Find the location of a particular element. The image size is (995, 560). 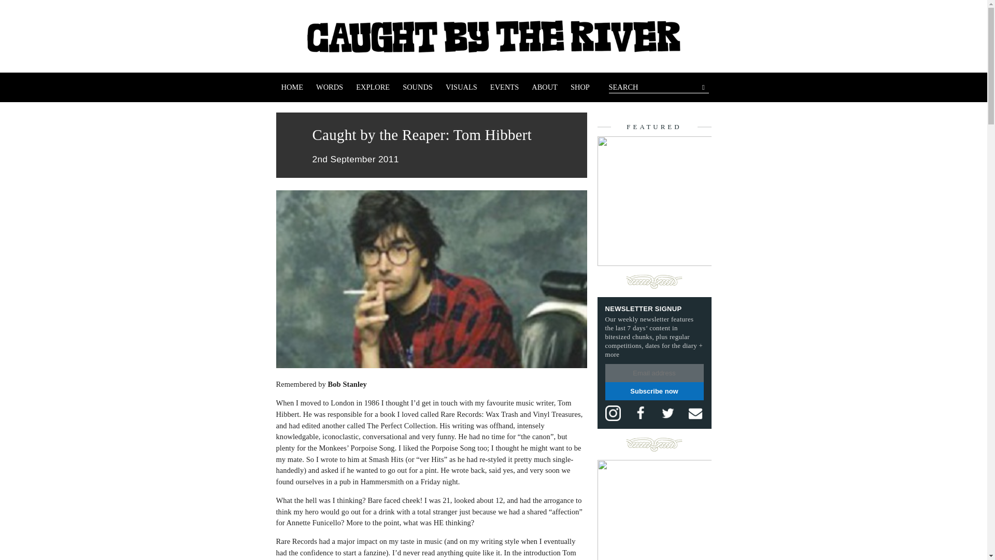

Subscribe now is located at coordinates (654, 391).